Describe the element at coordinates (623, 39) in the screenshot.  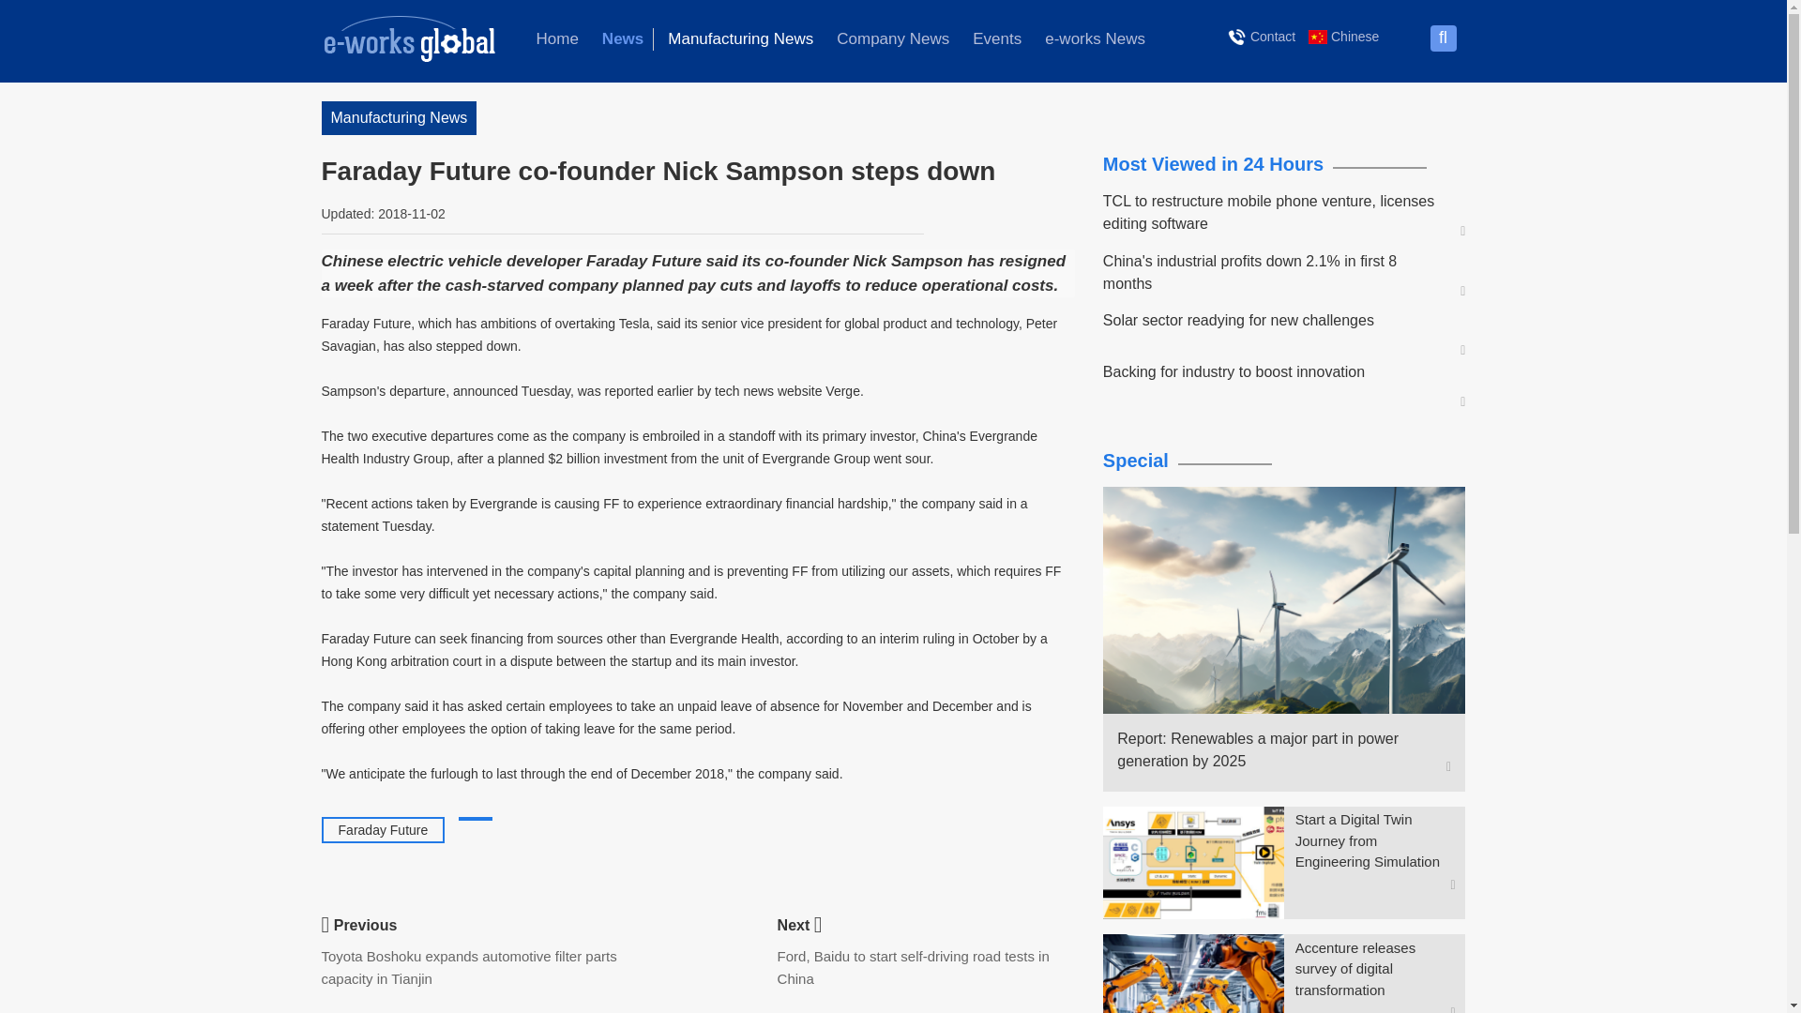
I see `News` at that location.